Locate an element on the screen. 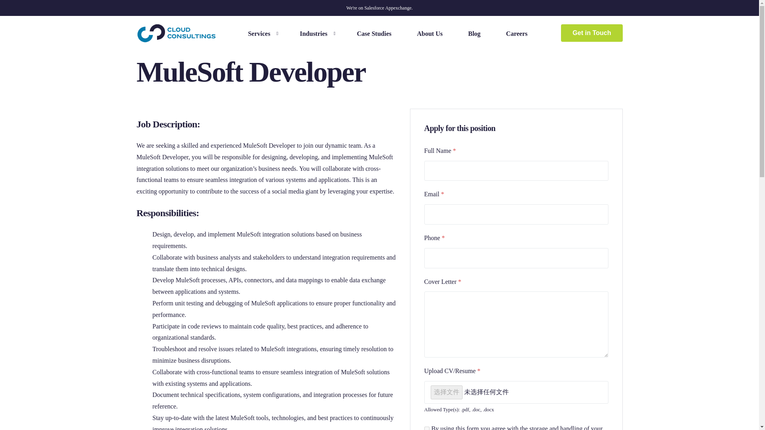 The width and height of the screenshot is (765, 430). Blog is located at coordinates (474, 33).